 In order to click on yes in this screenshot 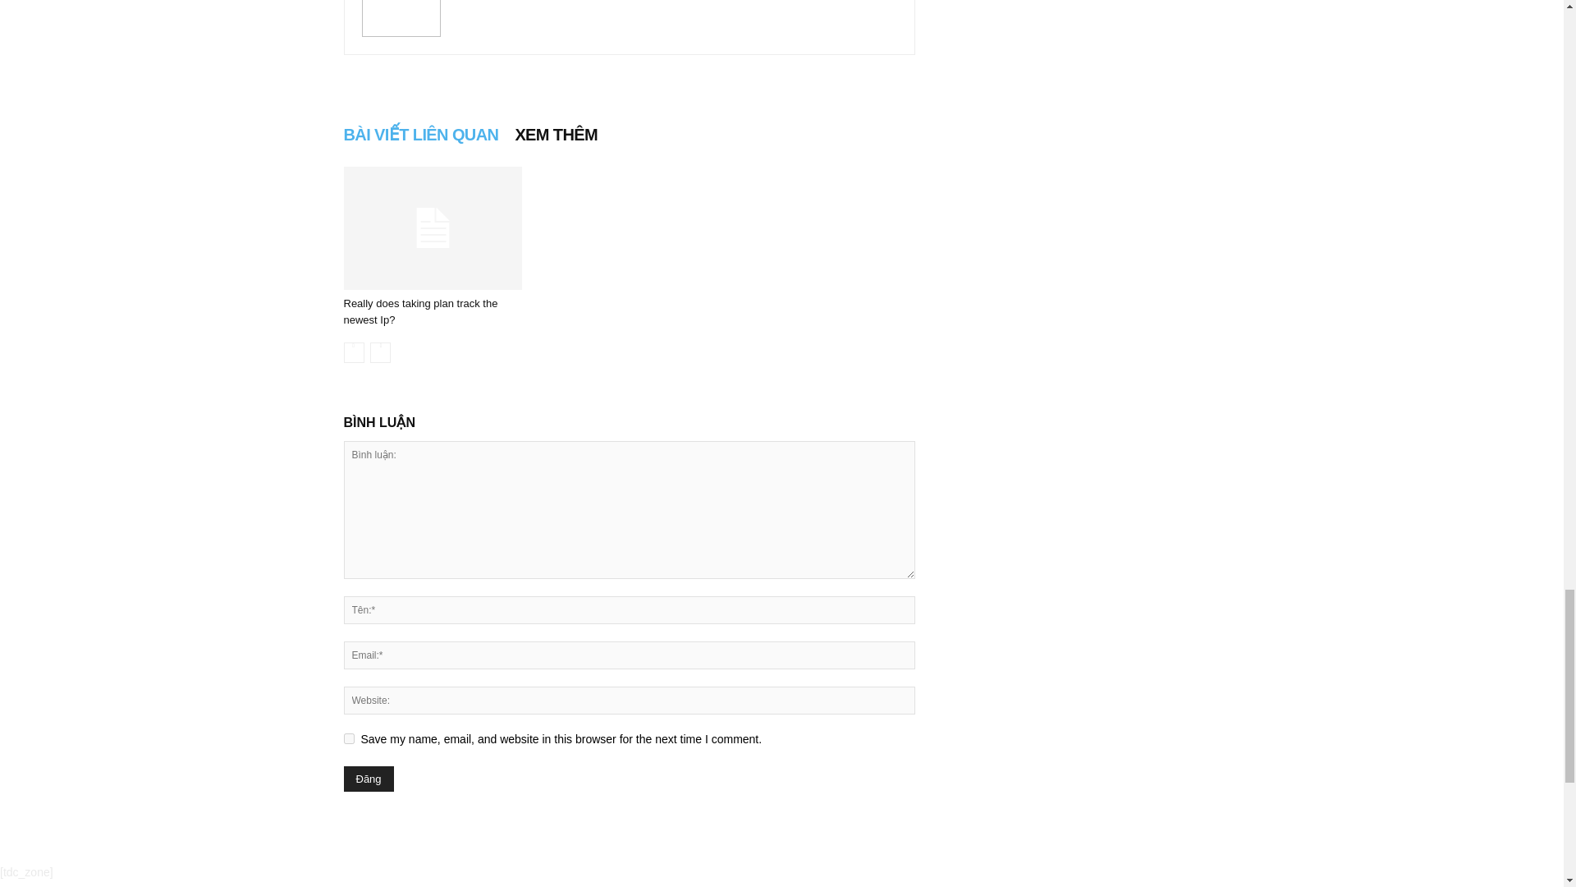, I will do `click(348, 739)`.